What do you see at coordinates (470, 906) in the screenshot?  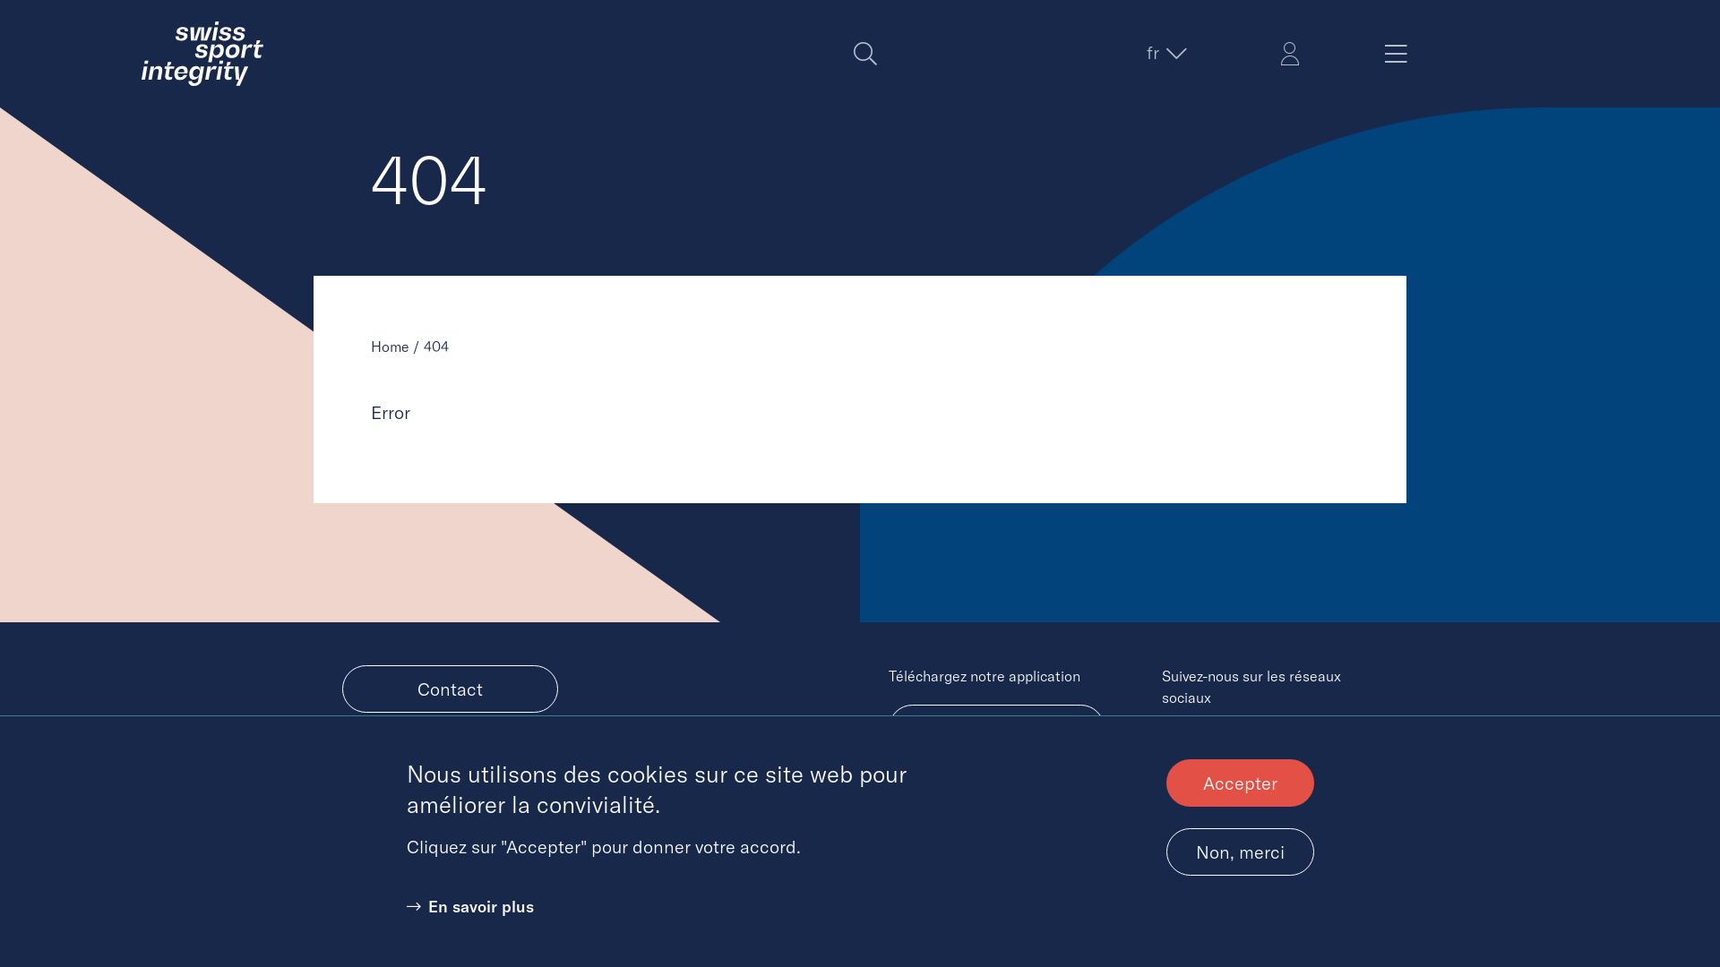 I see `En savoir plus` at bounding box center [470, 906].